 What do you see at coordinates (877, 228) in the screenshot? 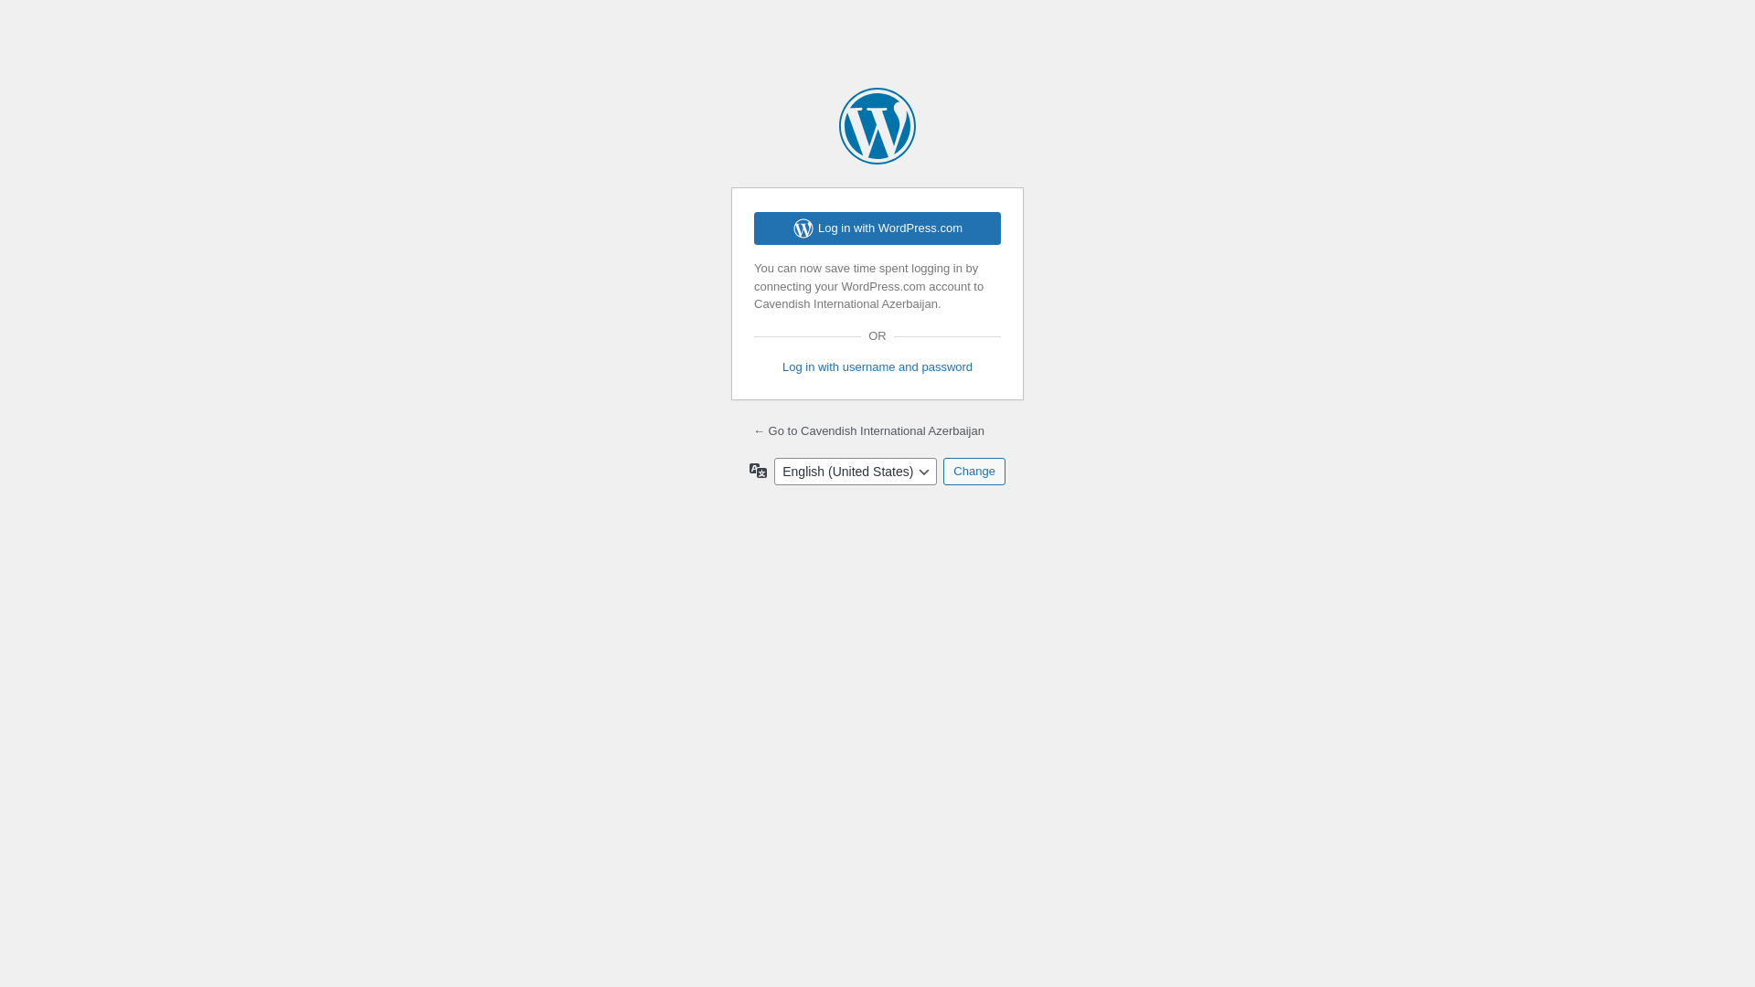
I see `Log in with WordPress.com` at bounding box center [877, 228].